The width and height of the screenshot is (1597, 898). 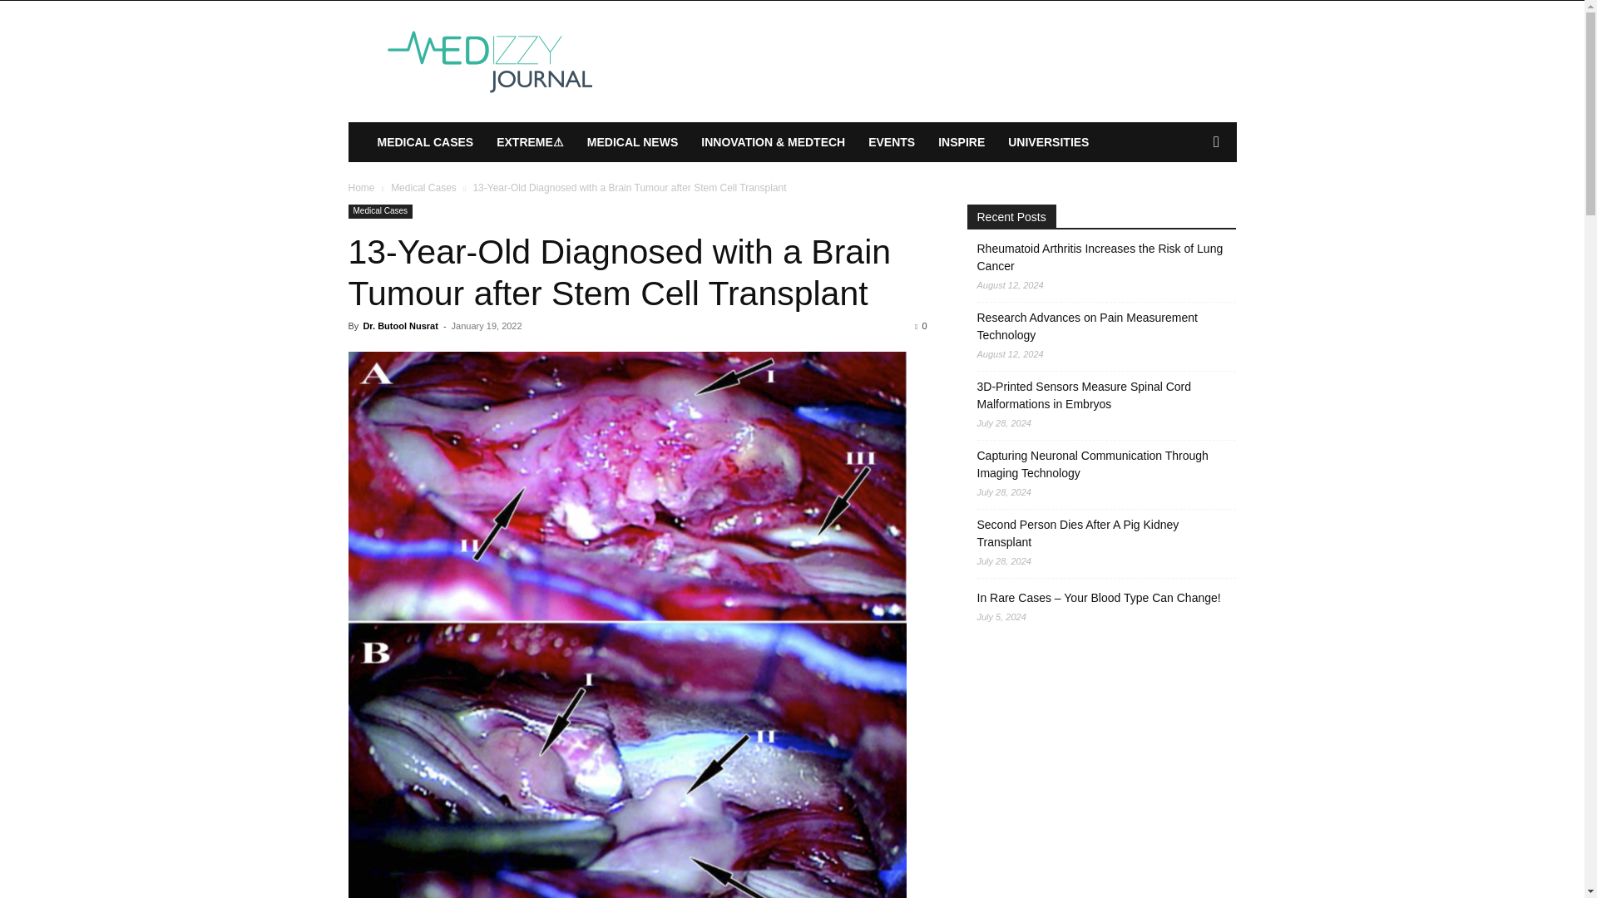 I want to click on Medical Cases, so click(x=424, y=188).